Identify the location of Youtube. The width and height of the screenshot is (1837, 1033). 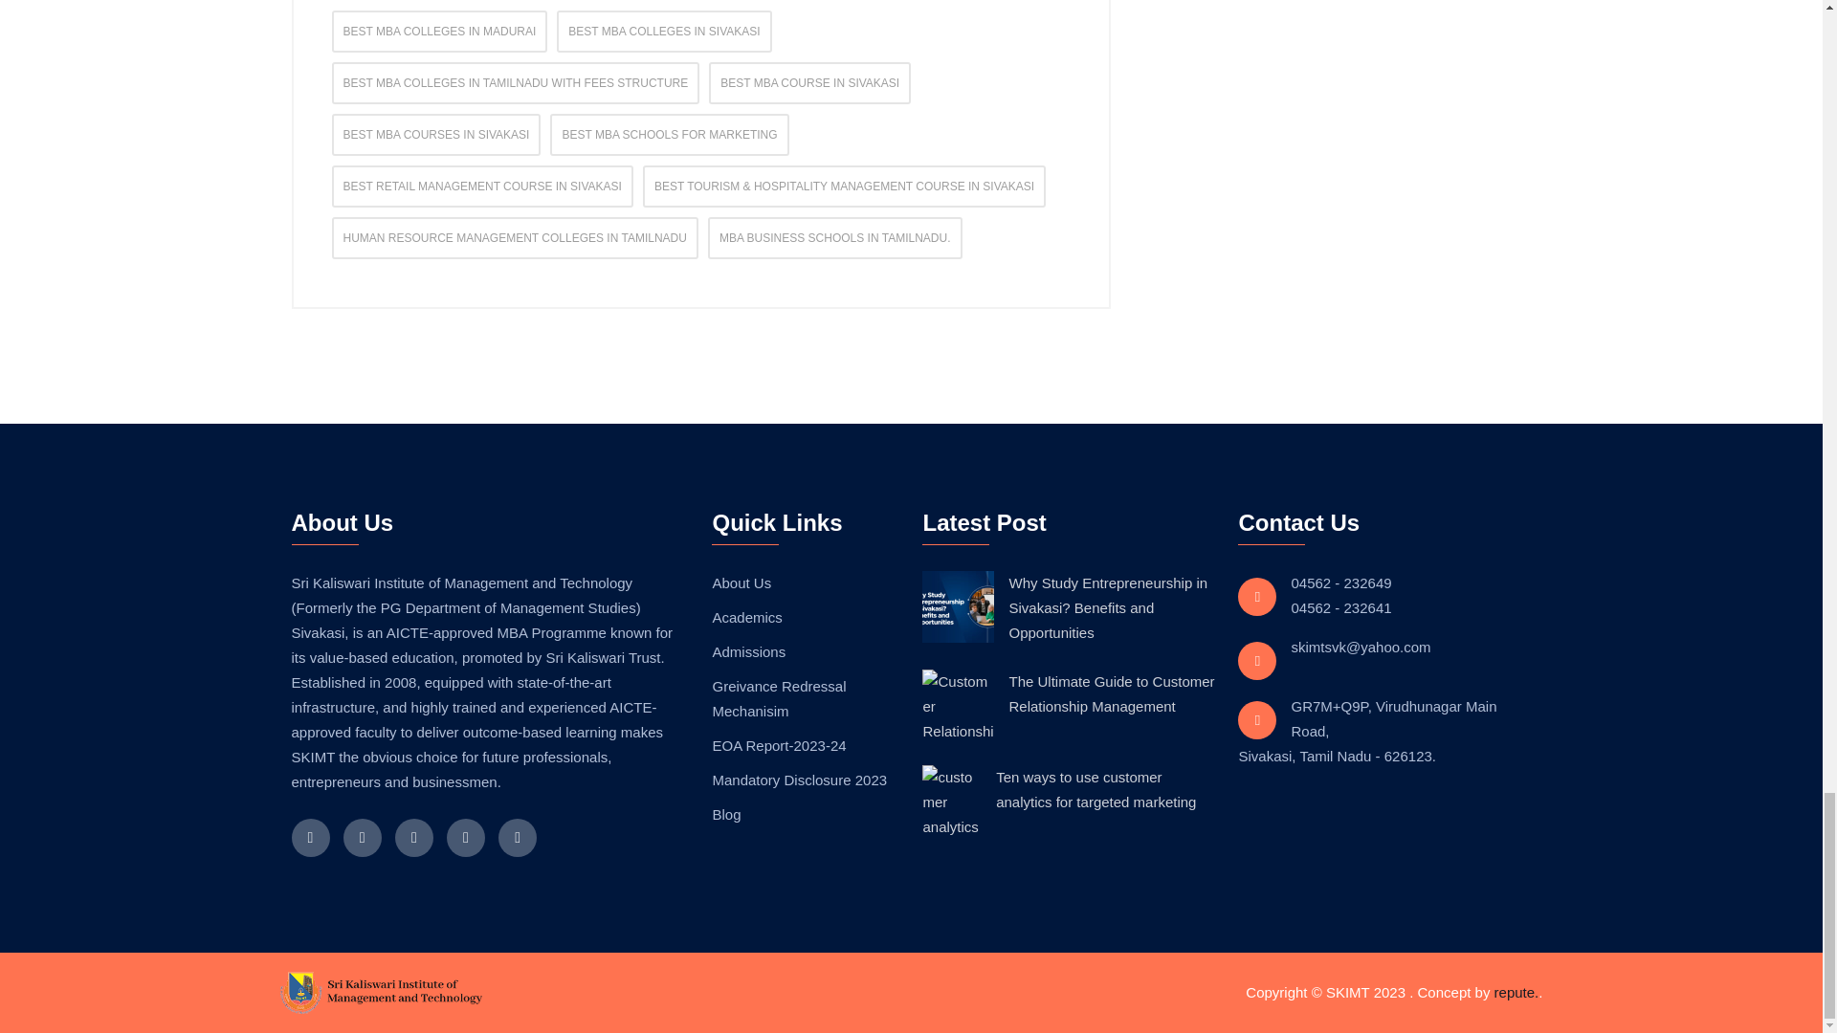
(517, 838).